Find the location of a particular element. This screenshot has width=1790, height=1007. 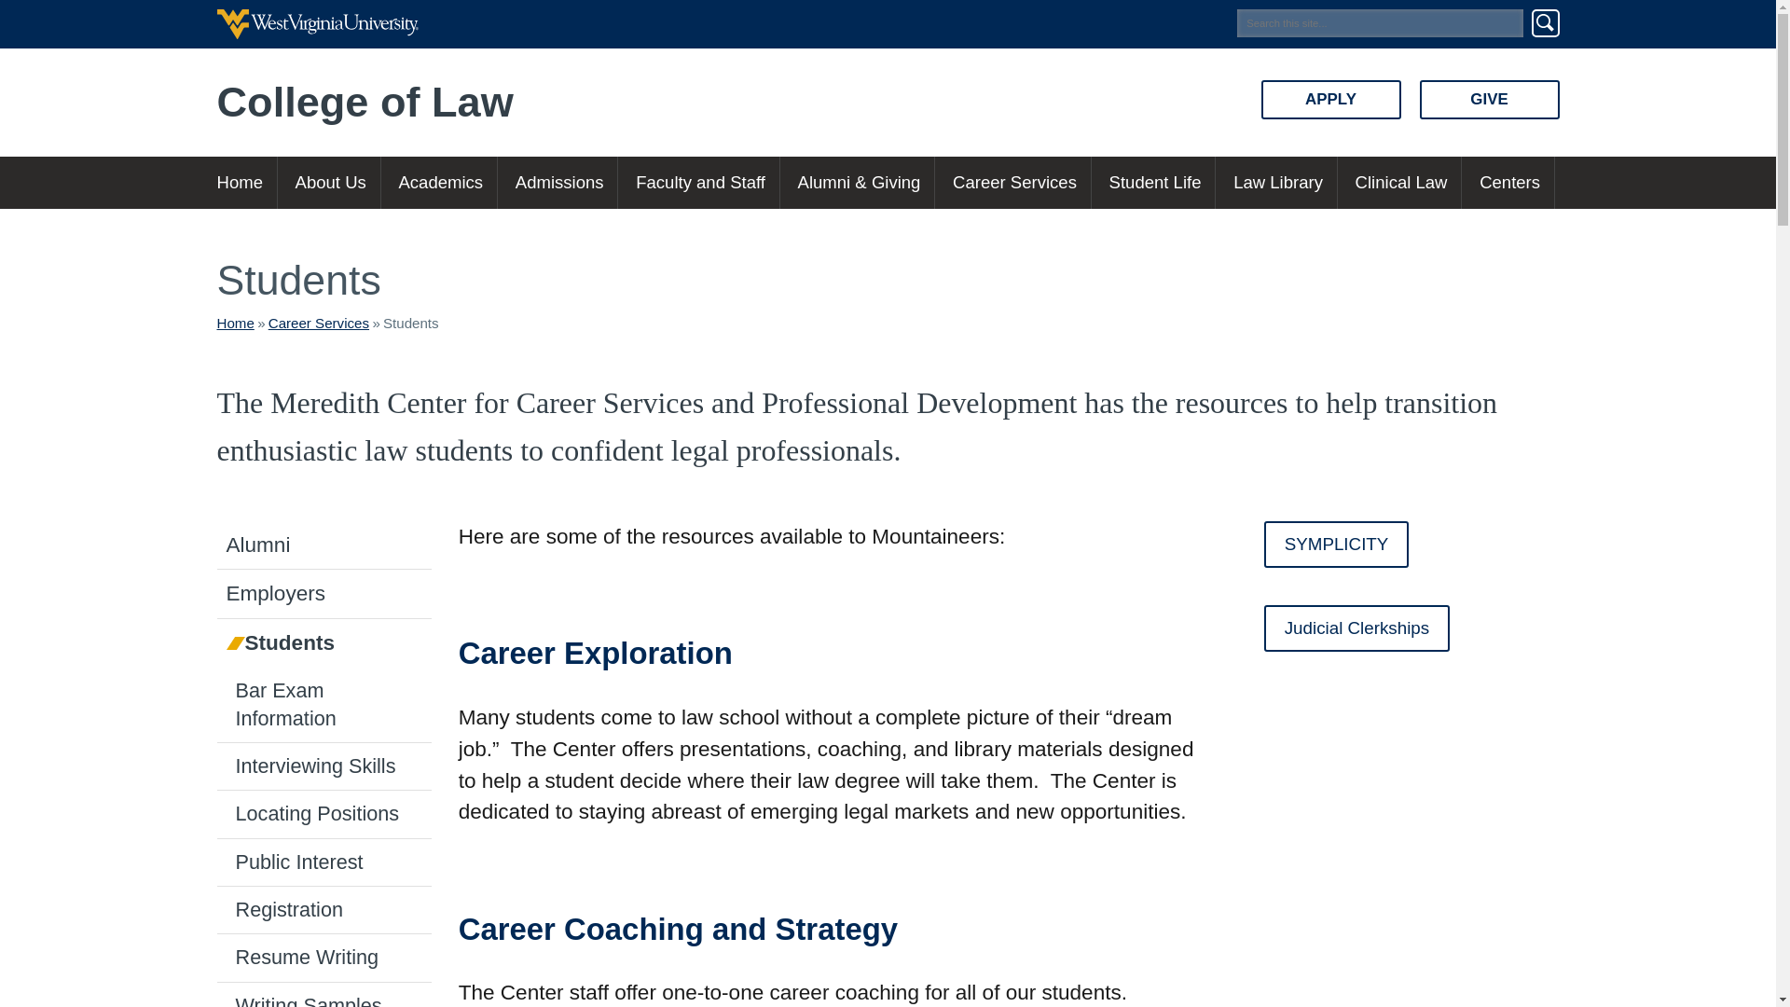

Student Life is located at coordinates (1156, 183).